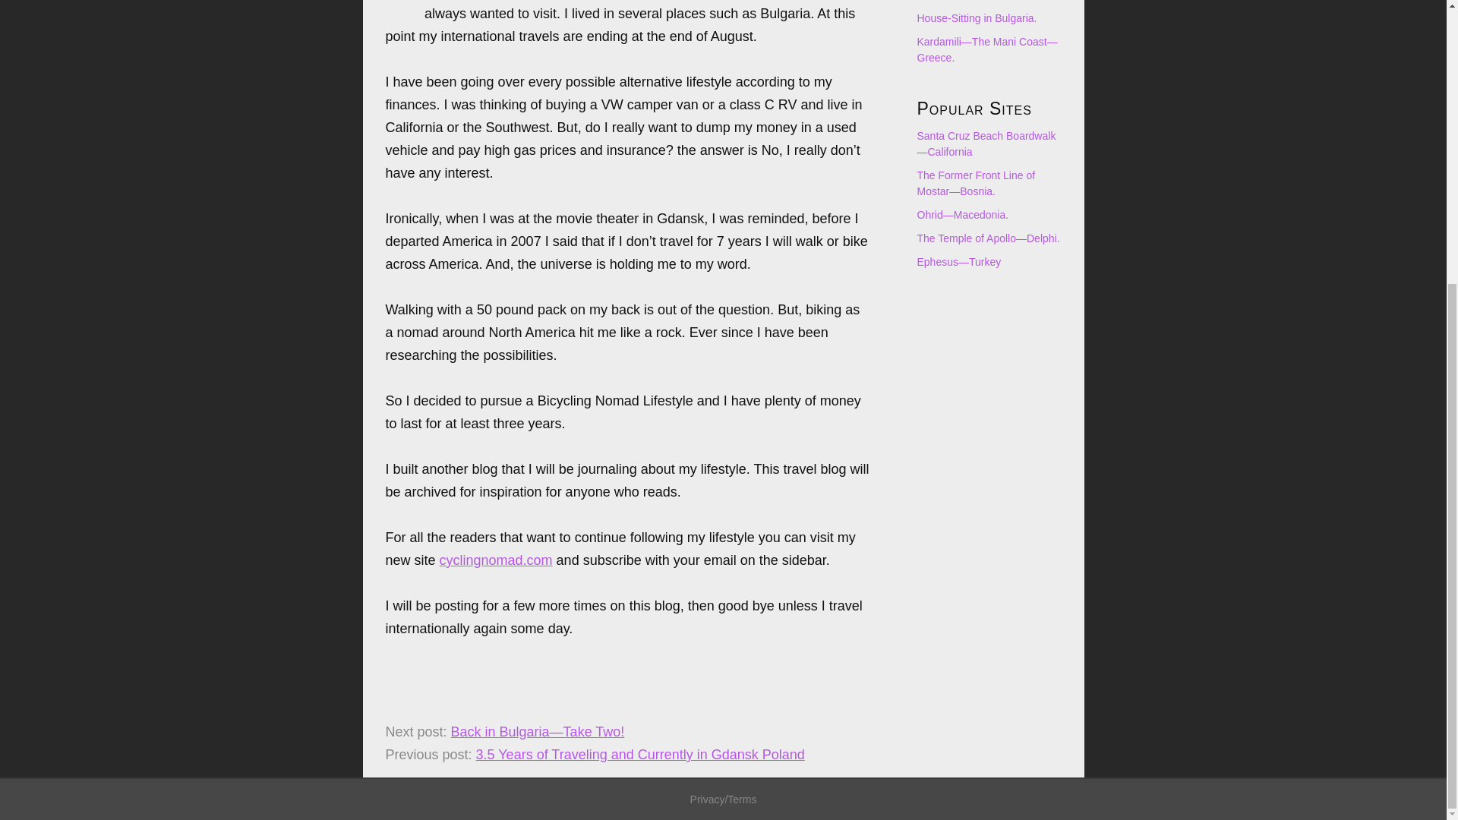 The image size is (1458, 820). Describe the element at coordinates (977, 18) in the screenshot. I see `House-Sitting in Bulgaria.` at that location.